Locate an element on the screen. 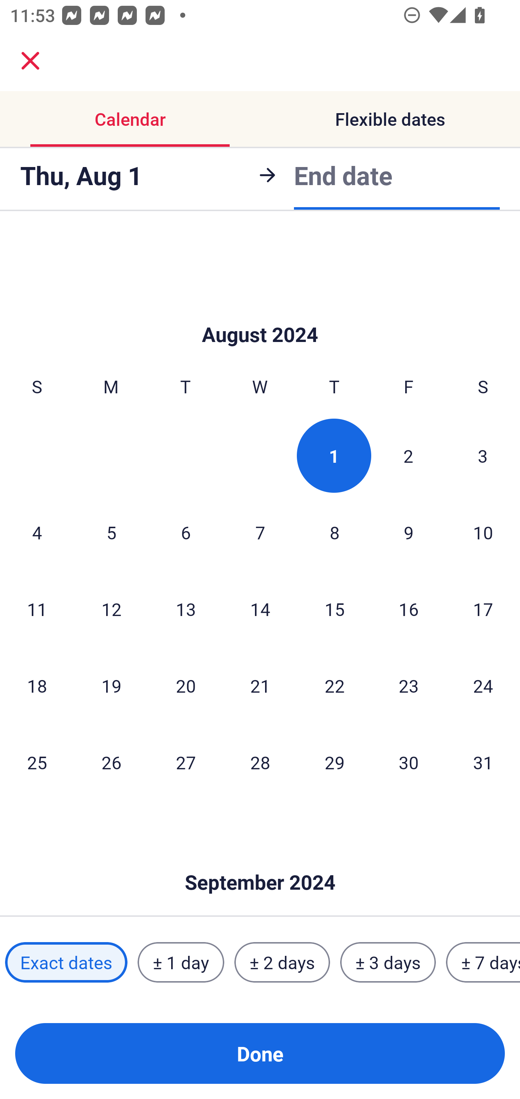 This screenshot has height=1099, width=520. 18 Sunday, August 18, 2024 is located at coordinates (37, 685).